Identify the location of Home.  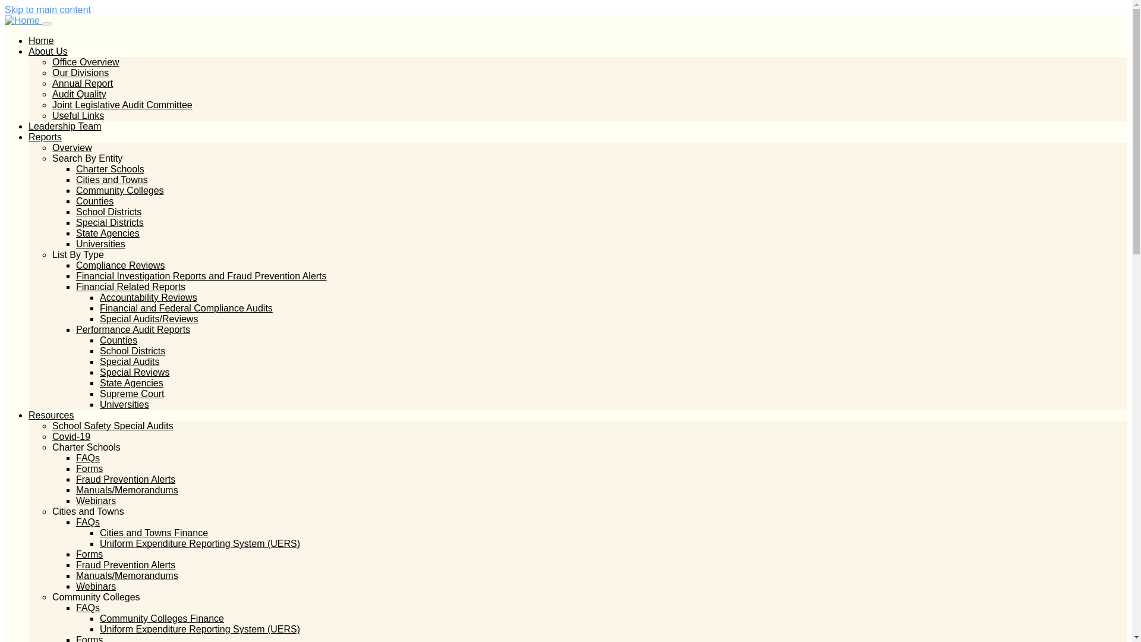
(41, 40).